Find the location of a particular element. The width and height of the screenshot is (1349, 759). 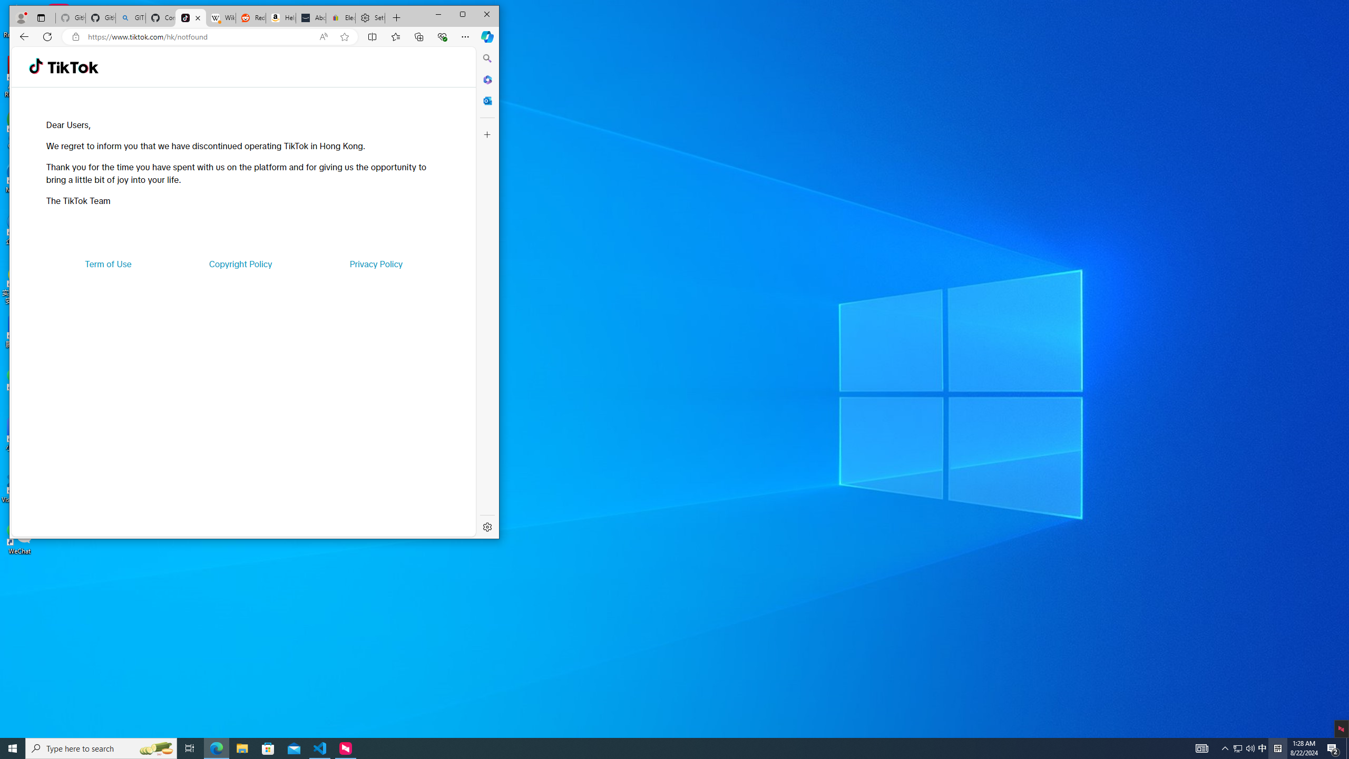

Maximize is located at coordinates (463, 15).